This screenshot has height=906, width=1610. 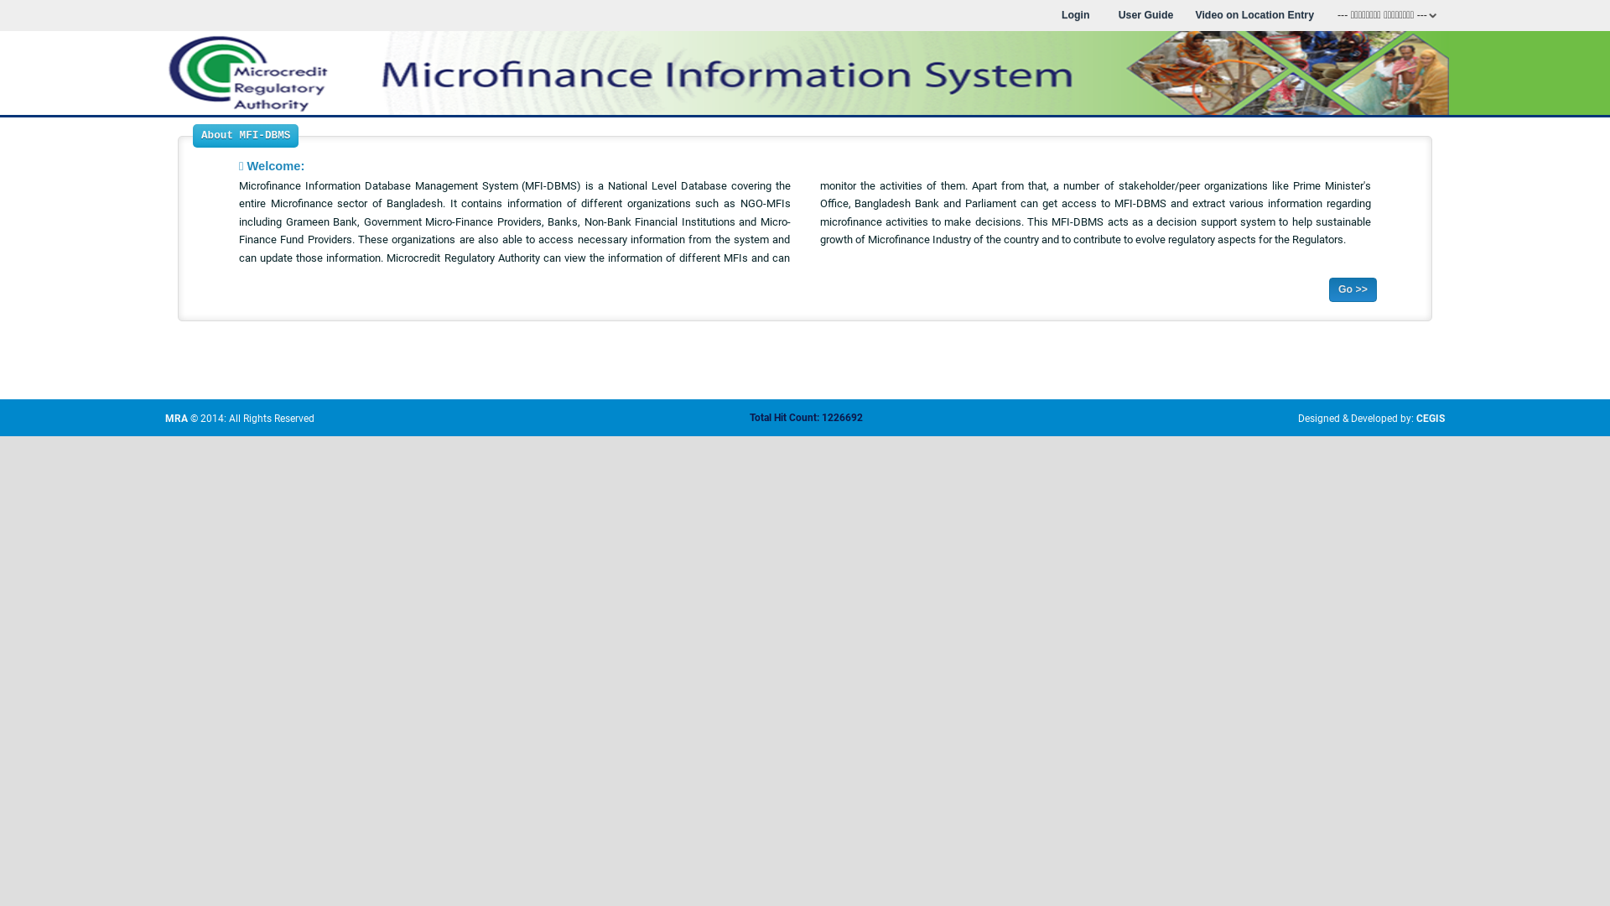 I want to click on CEGIS, so click(x=1431, y=419).